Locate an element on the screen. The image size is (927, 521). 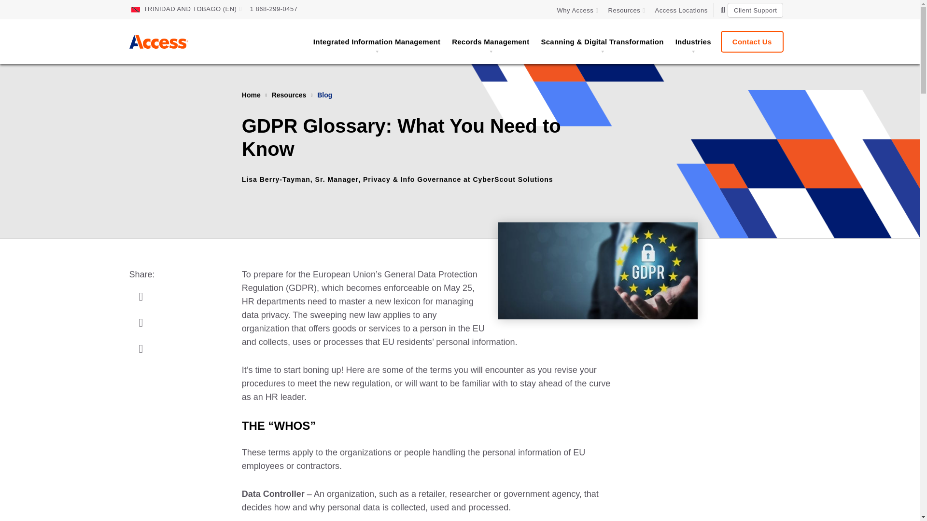
Records Management is located at coordinates (490, 41).